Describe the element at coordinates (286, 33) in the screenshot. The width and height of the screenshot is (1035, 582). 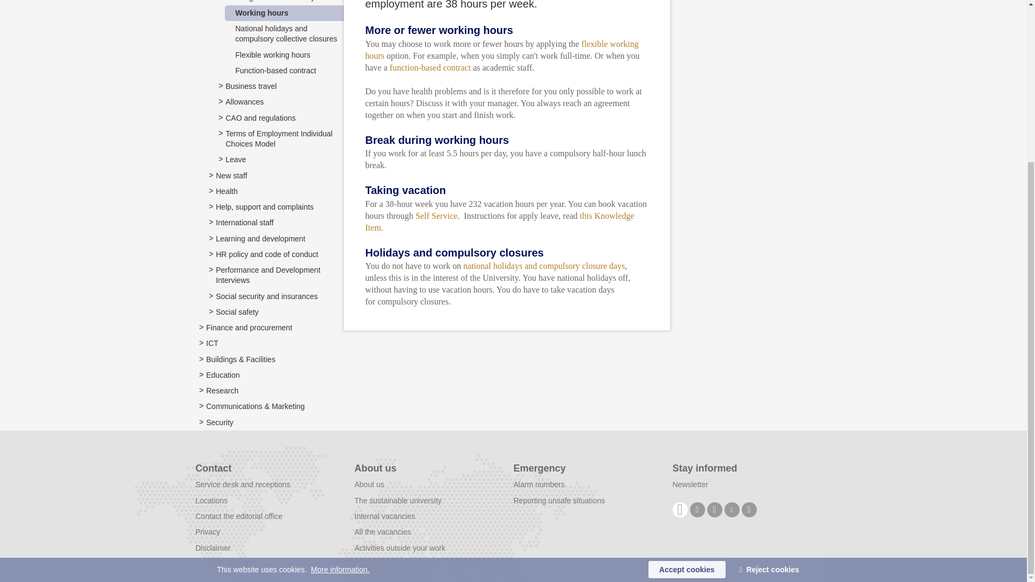
I see `National holidays and compulsory collective closures` at that location.